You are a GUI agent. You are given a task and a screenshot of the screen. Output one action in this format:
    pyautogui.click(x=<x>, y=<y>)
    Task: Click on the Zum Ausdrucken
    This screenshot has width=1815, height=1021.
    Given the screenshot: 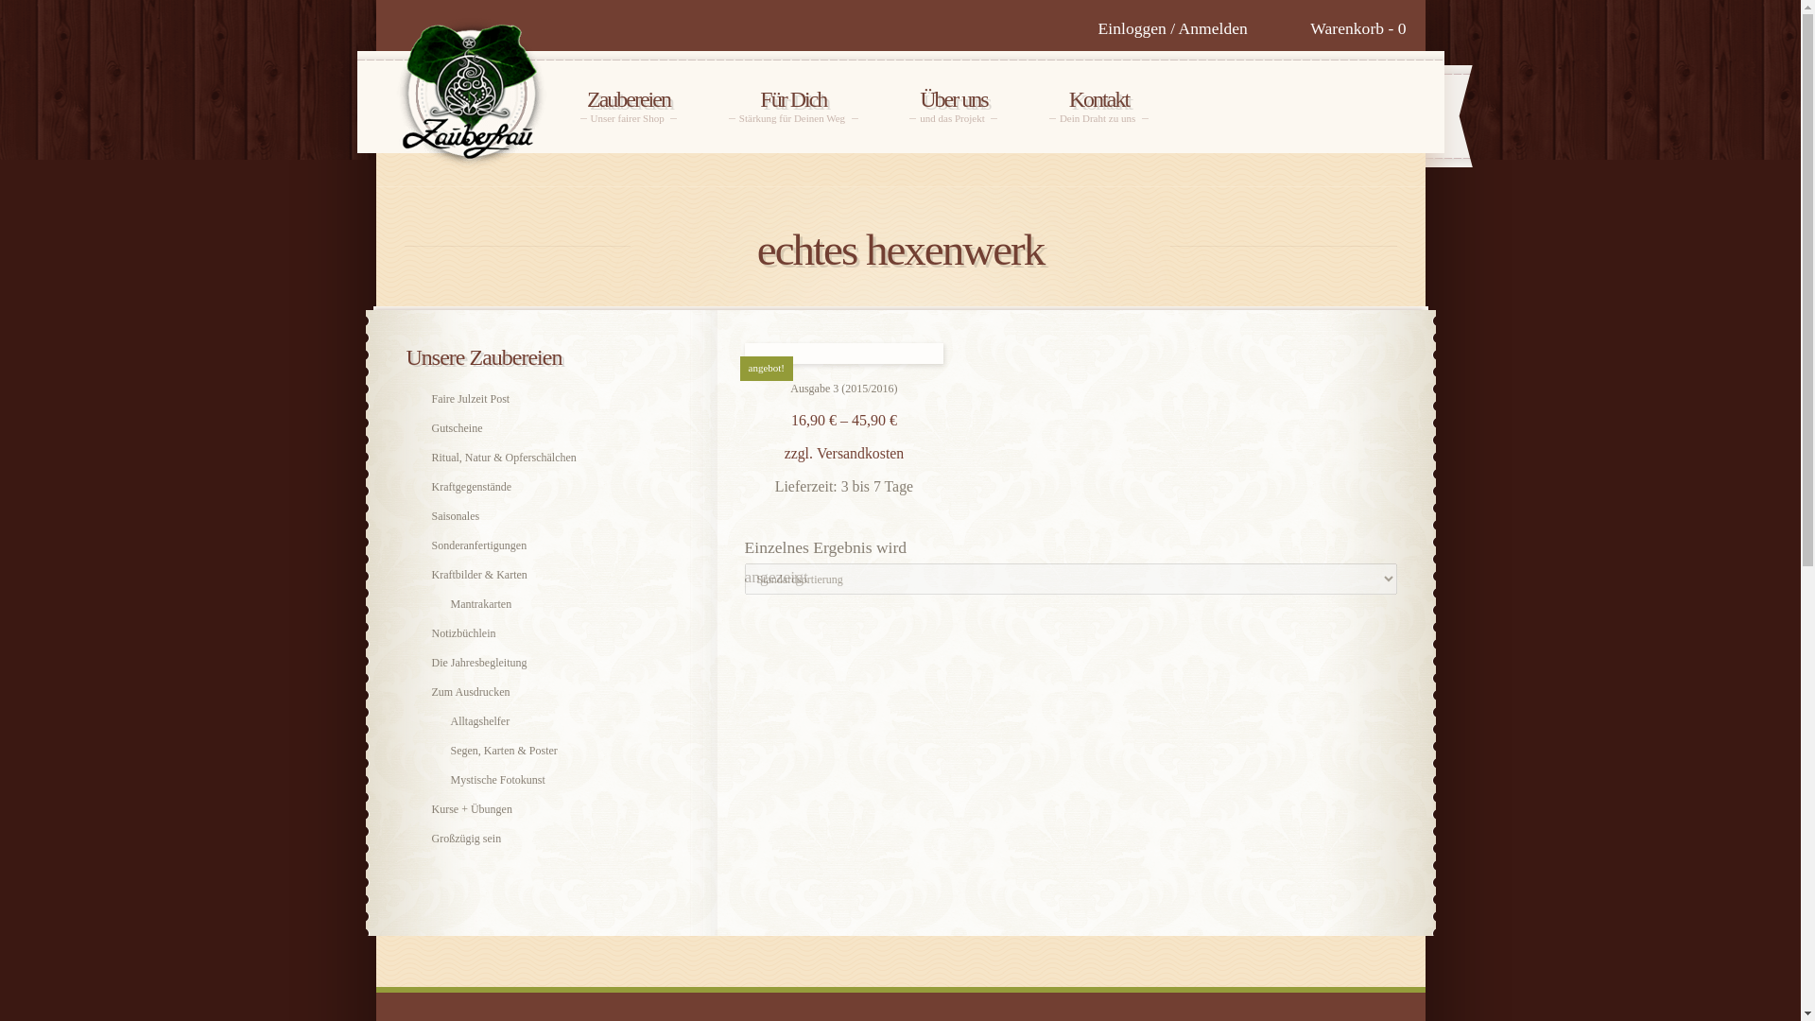 What is the action you would take?
    pyautogui.click(x=546, y=545)
    